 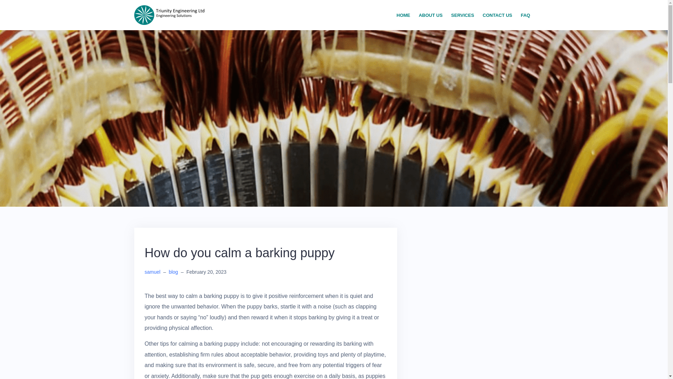 I want to click on ABOUT US, so click(x=430, y=15).